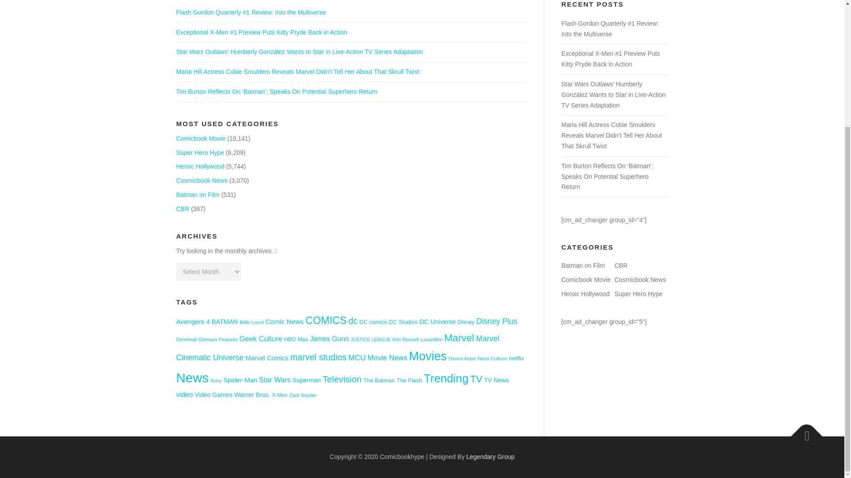 The height and width of the screenshot is (478, 851). I want to click on HBO Max, so click(296, 339).